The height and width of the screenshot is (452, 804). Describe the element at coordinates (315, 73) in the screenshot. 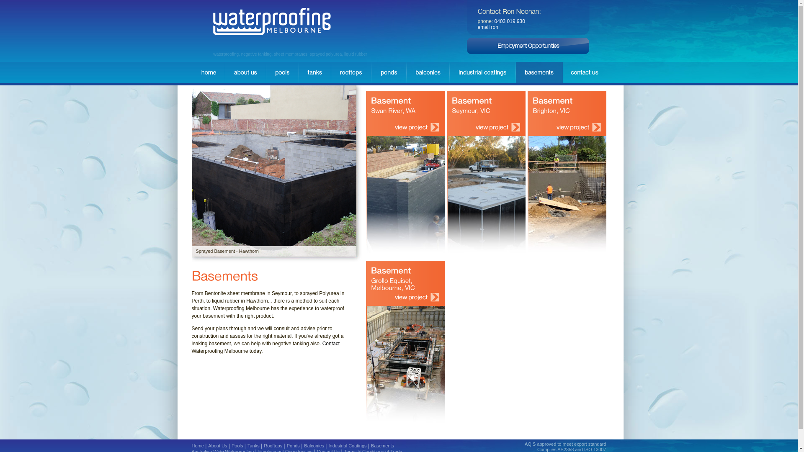

I see `tanks` at that location.